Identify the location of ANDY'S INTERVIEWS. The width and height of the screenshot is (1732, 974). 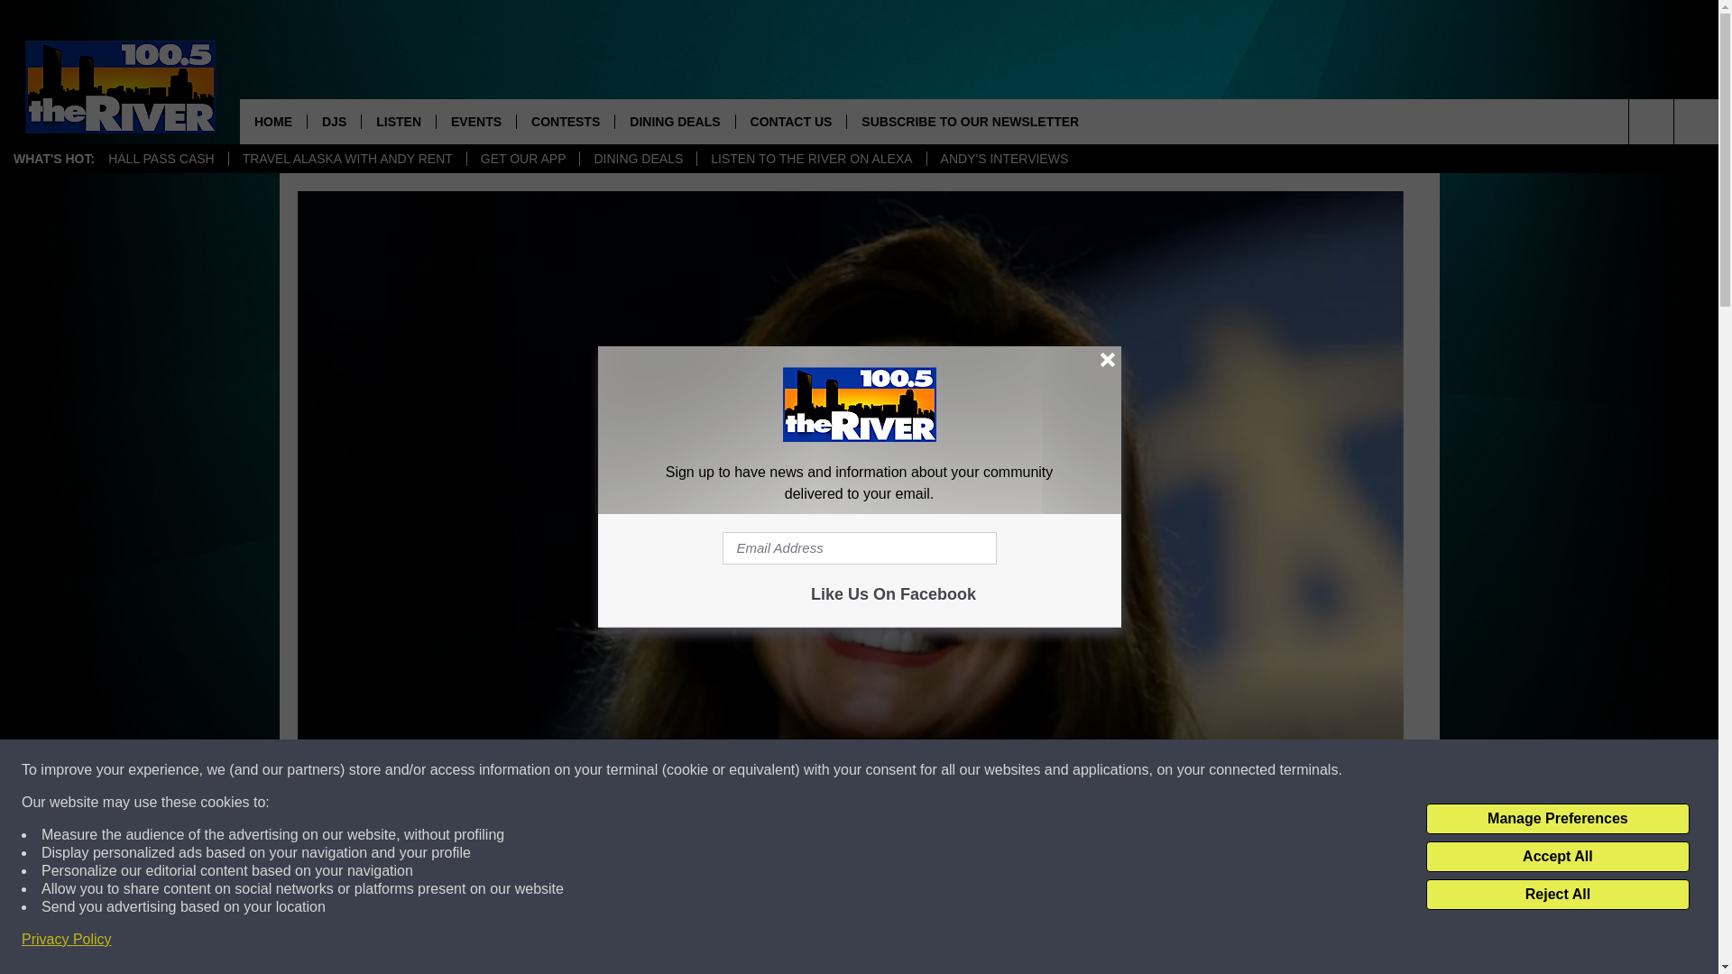
(1005, 159).